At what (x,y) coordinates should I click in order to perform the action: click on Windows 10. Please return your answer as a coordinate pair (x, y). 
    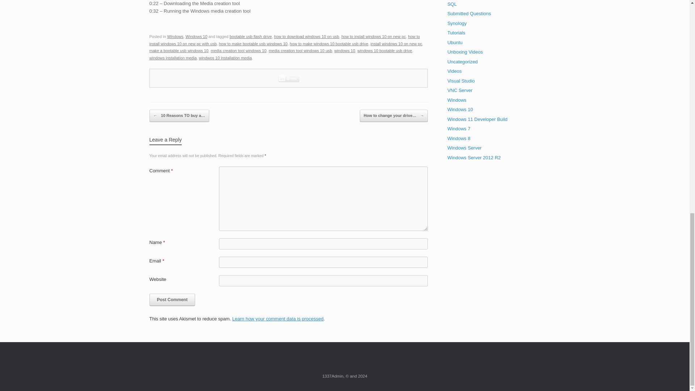
    Looking at the image, I should click on (196, 36).